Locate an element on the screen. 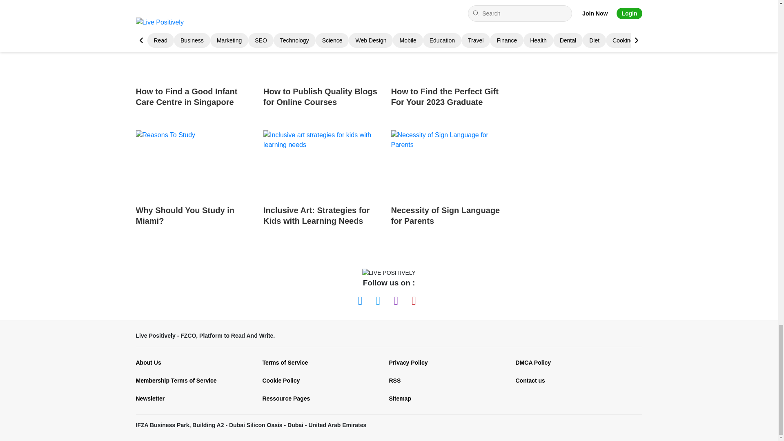 The image size is (784, 441). Necessity of Sign Language for Parents is located at coordinates (452, 164).